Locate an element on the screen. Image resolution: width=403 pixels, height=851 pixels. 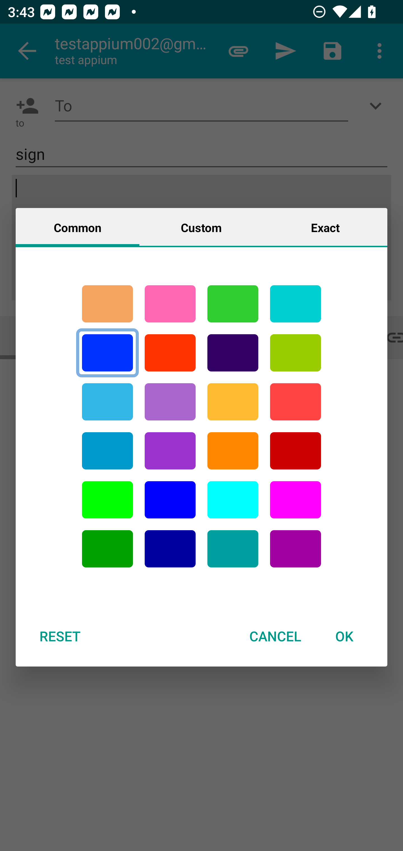
Light red is located at coordinates (296, 401).